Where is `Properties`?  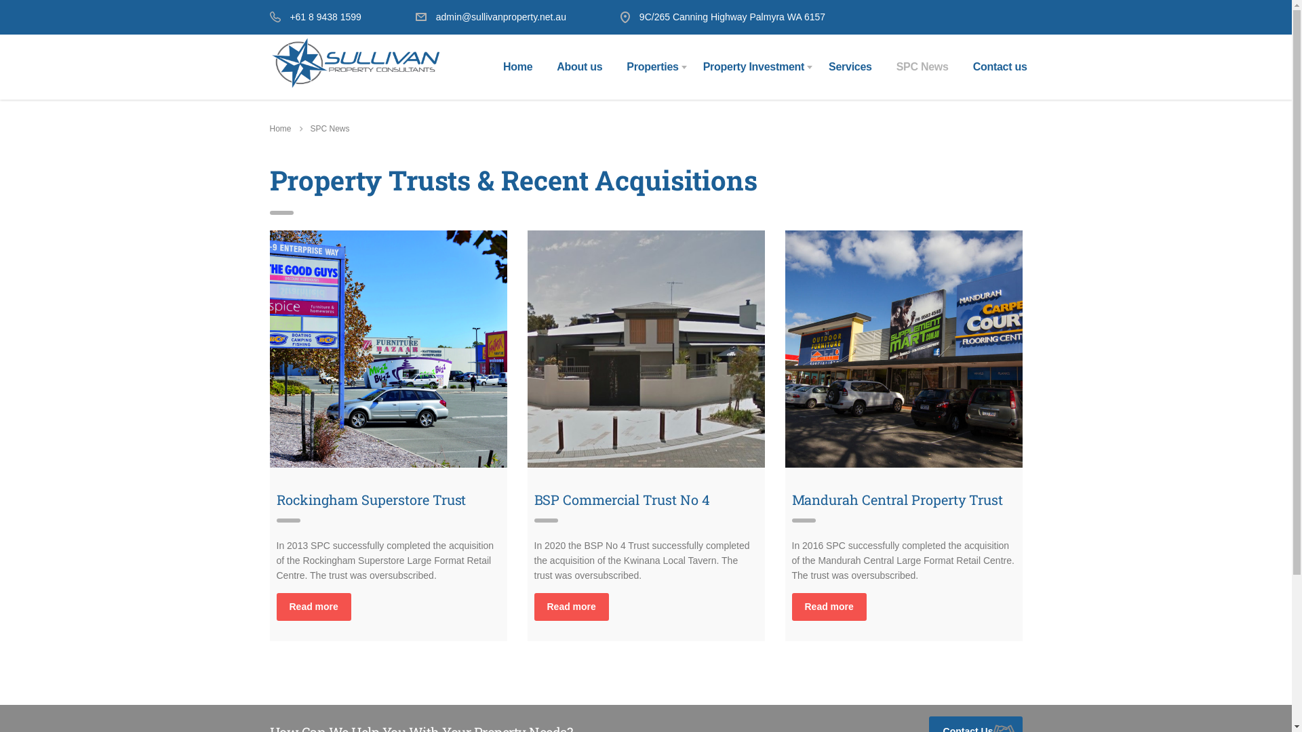 Properties is located at coordinates (652, 67).